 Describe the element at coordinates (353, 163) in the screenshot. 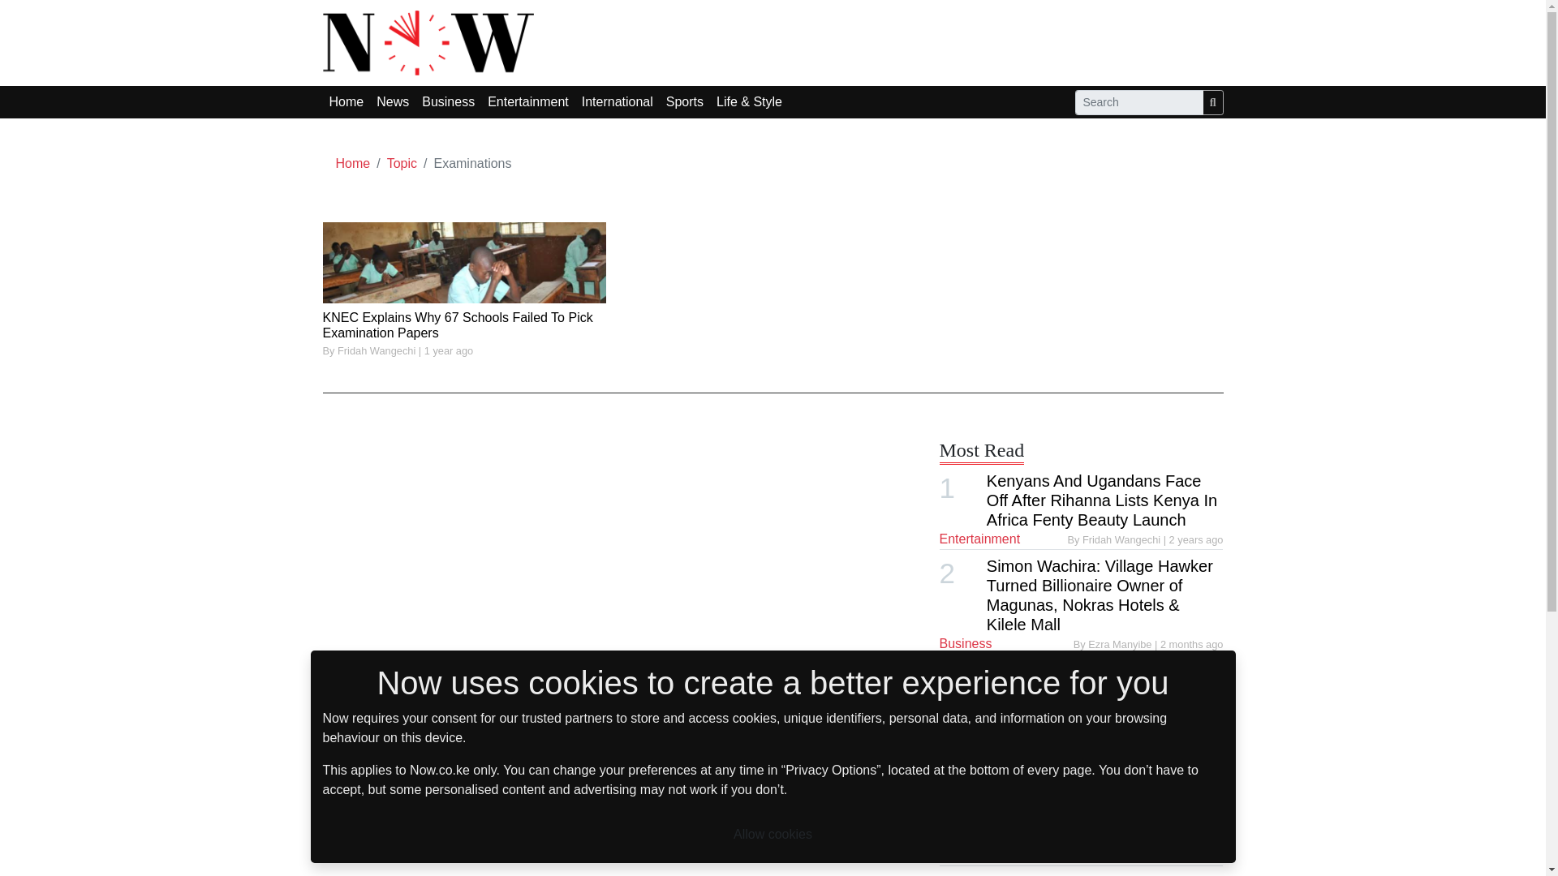

I see `Home` at that location.